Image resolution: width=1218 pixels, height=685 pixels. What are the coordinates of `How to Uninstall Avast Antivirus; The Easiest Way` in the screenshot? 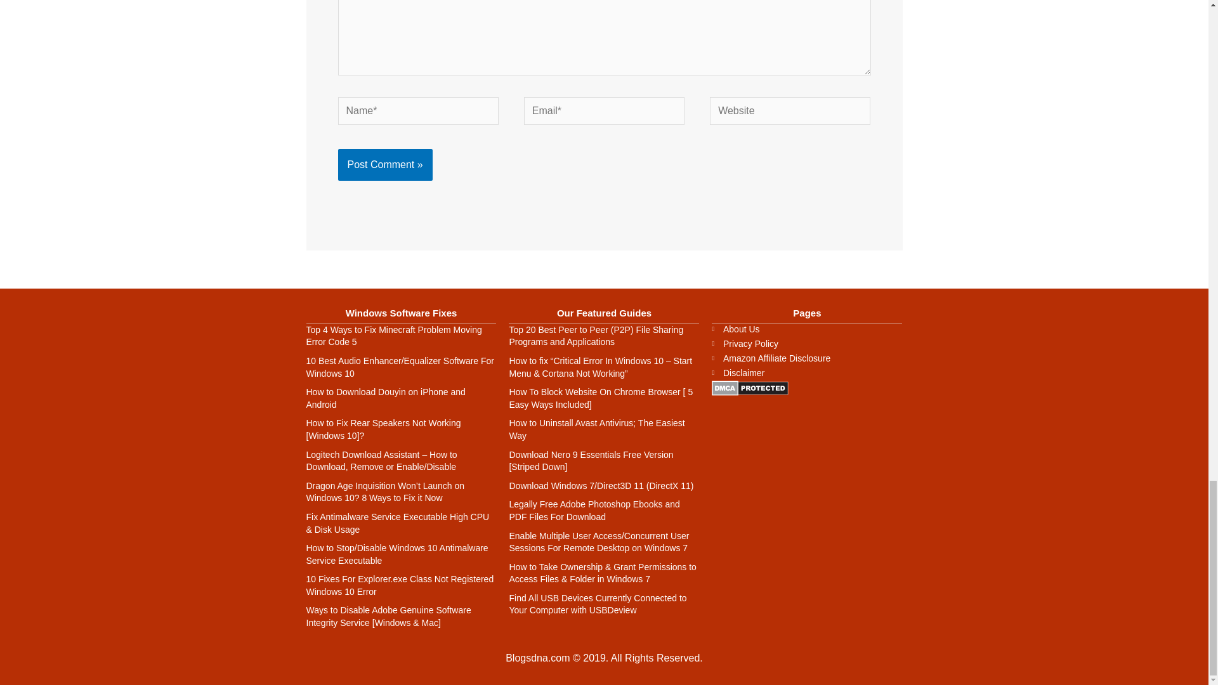 It's located at (596, 429).